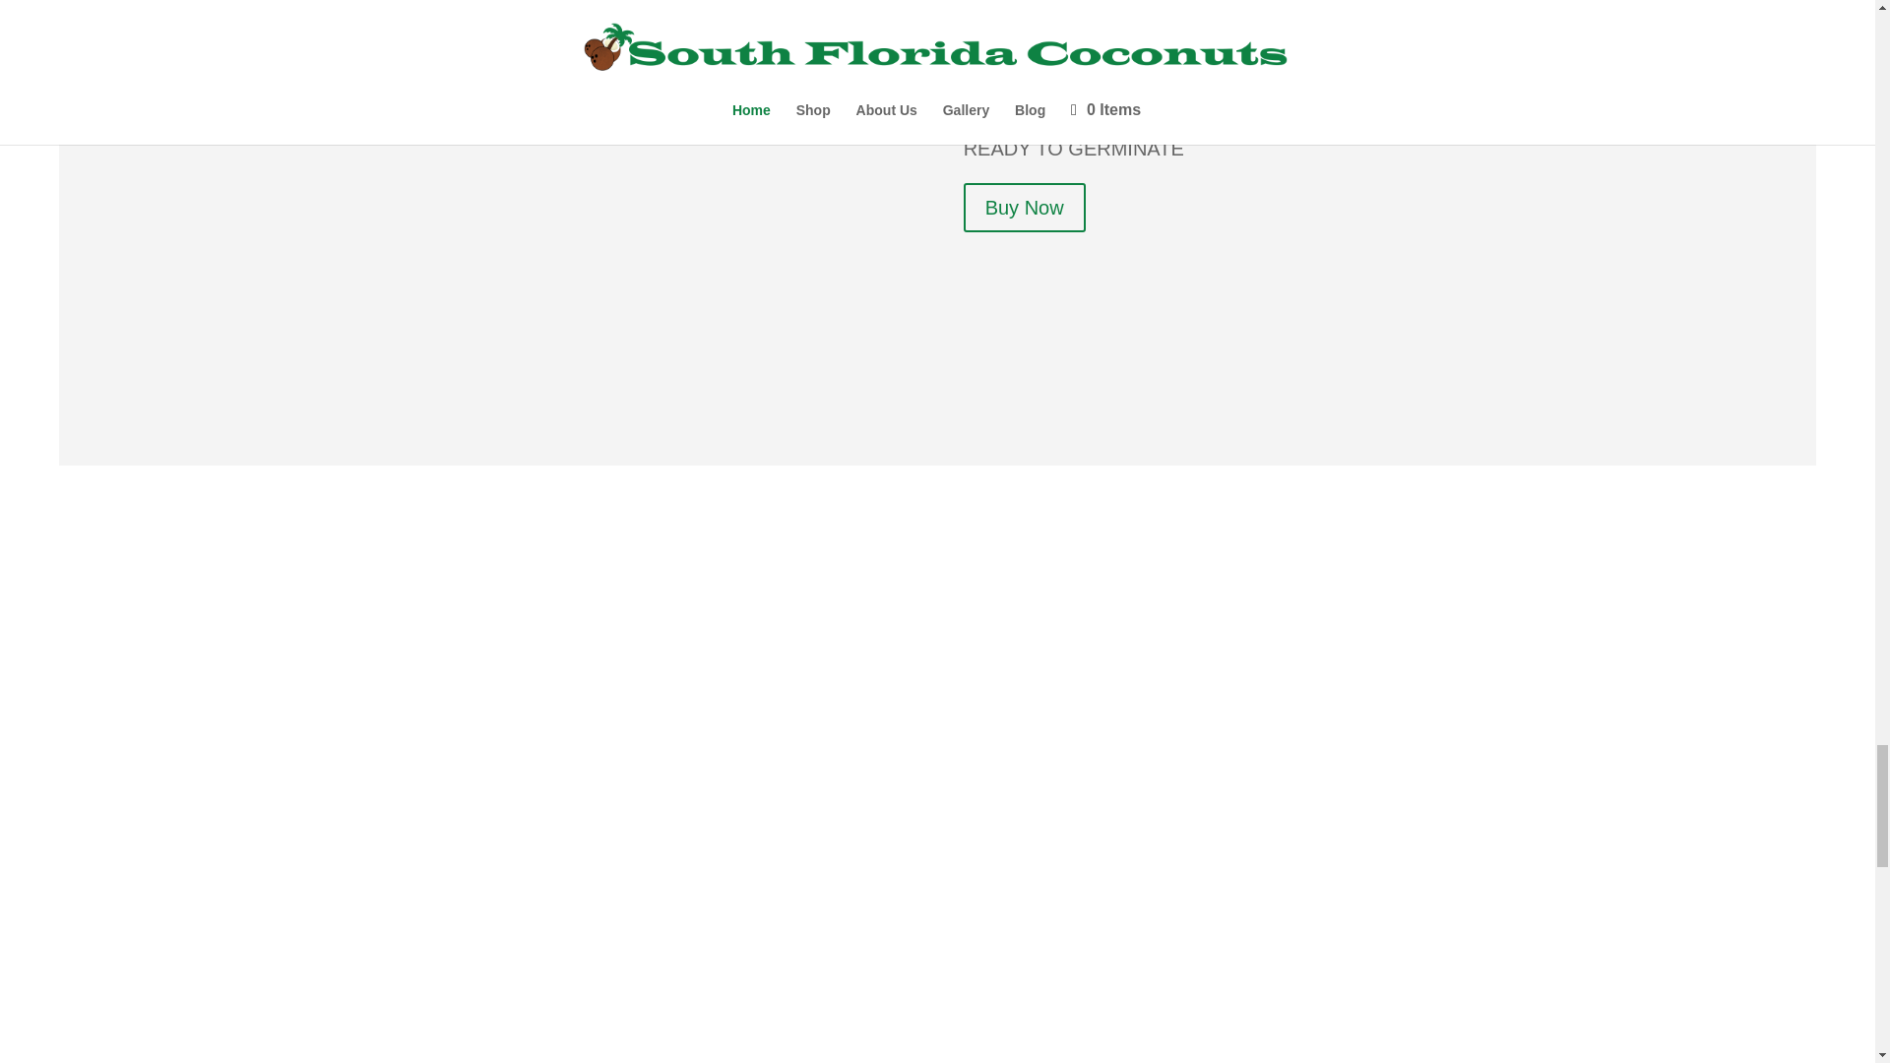 This screenshot has width=1890, height=1063. What do you see at coordinates (1024, 219) in the screenshot?
I see `Buy Now` at bounding box center [1024, 219].